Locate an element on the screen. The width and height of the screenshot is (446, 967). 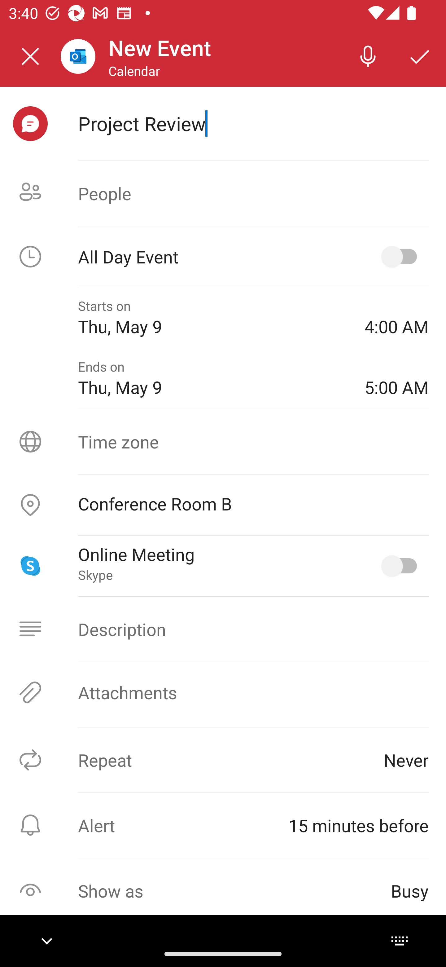
People is located at coordinates (223, 193).